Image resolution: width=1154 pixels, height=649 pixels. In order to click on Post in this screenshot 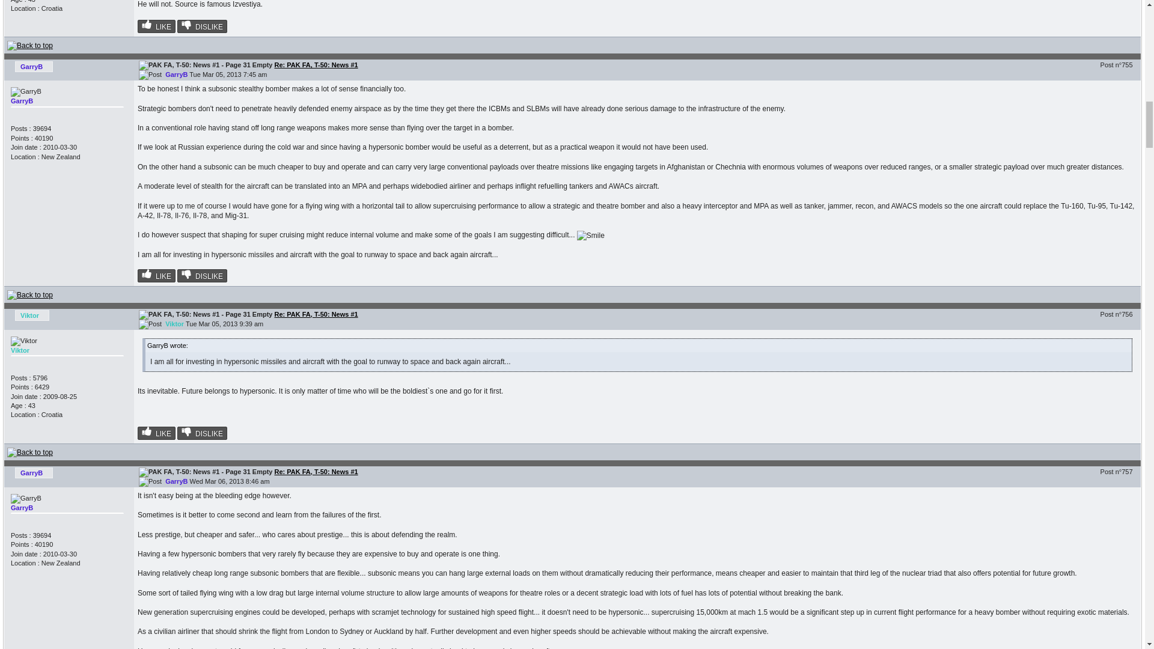, I will do `click(150, 324)`.